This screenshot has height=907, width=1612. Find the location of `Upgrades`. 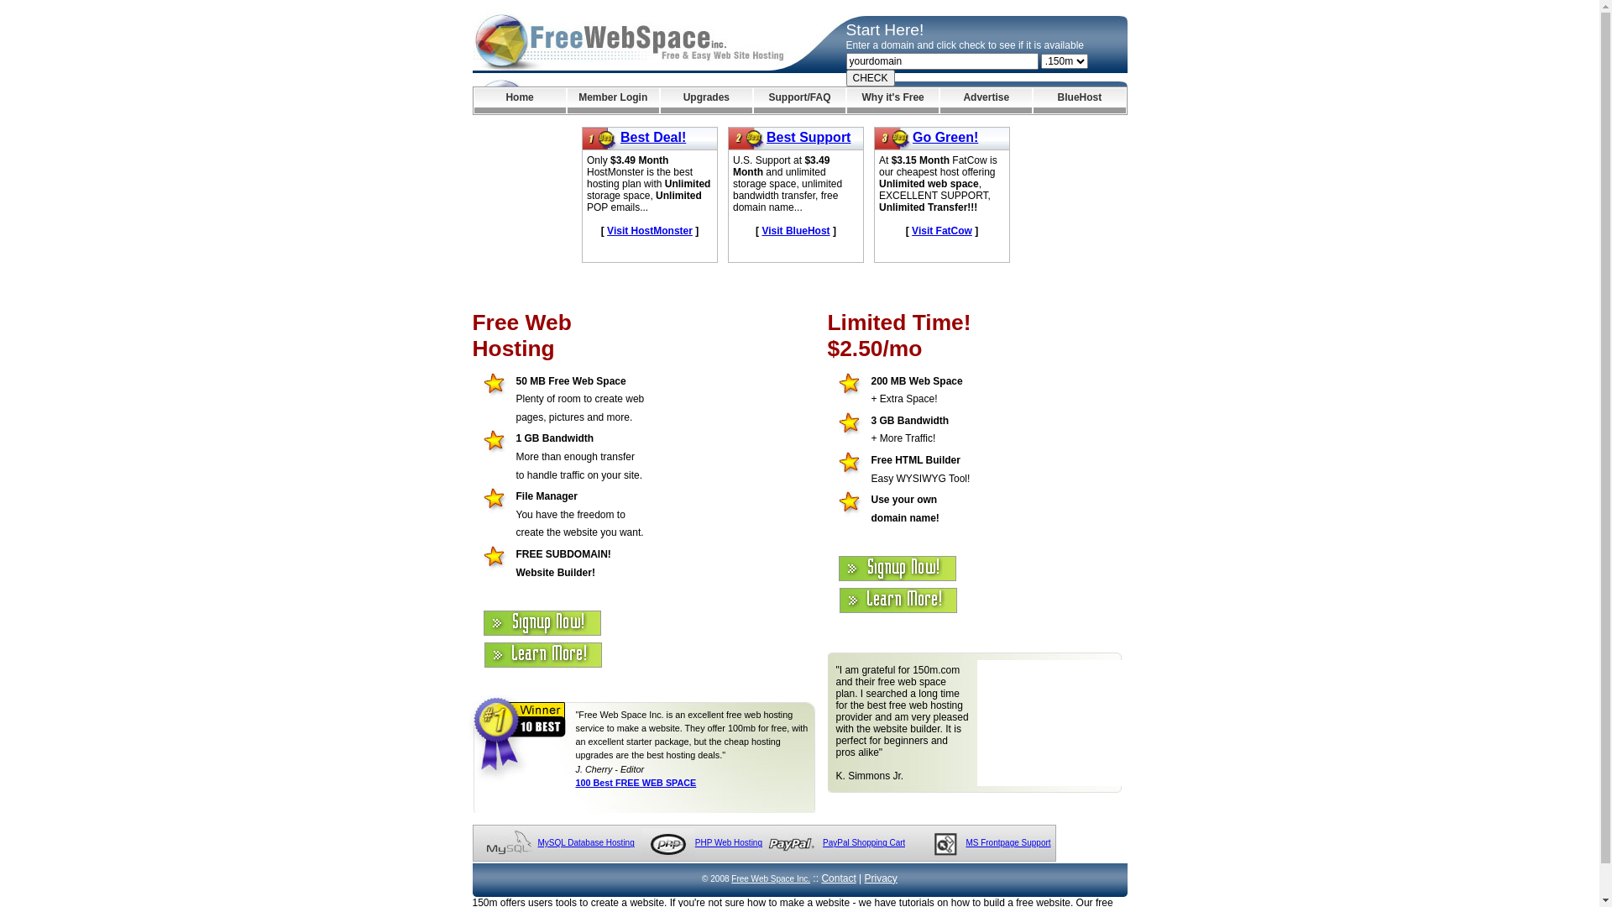

Upgrades is located at coordinates (707, 101).